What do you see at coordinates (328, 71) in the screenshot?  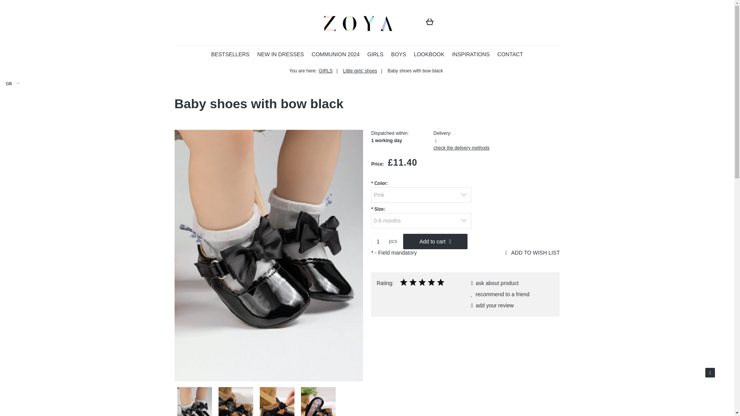 I see `GIRLS` at bounding box center [328, 71].